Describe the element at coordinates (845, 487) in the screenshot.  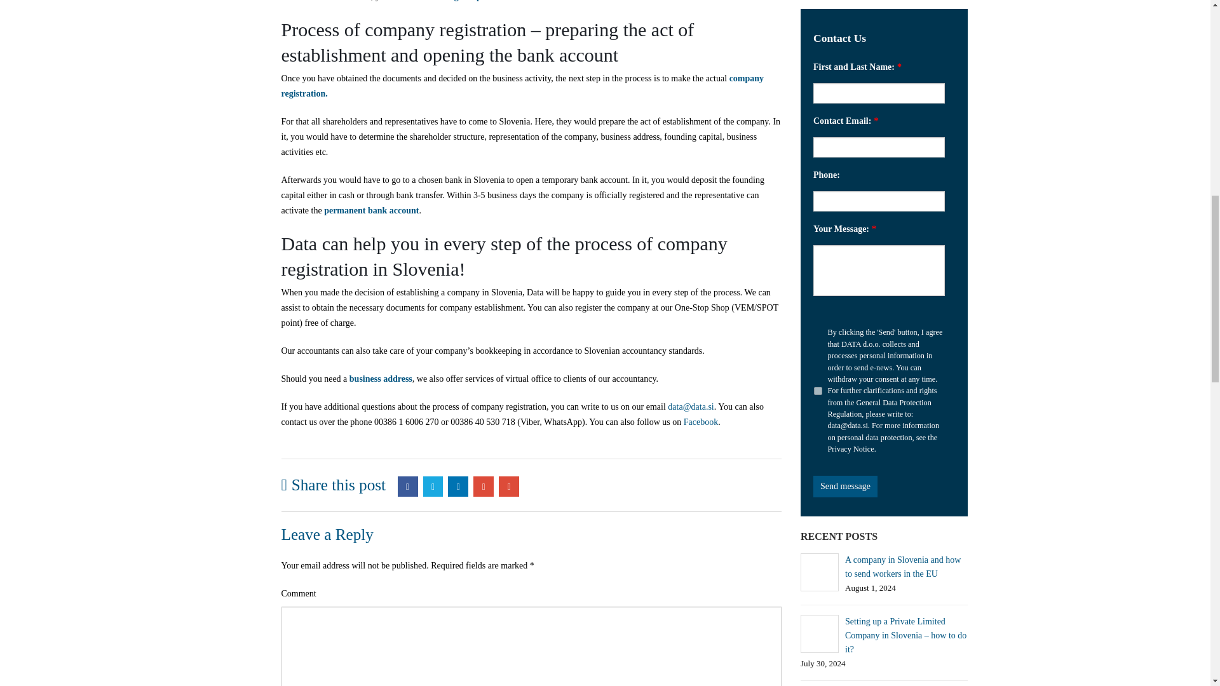
I see `Send message` at that location.